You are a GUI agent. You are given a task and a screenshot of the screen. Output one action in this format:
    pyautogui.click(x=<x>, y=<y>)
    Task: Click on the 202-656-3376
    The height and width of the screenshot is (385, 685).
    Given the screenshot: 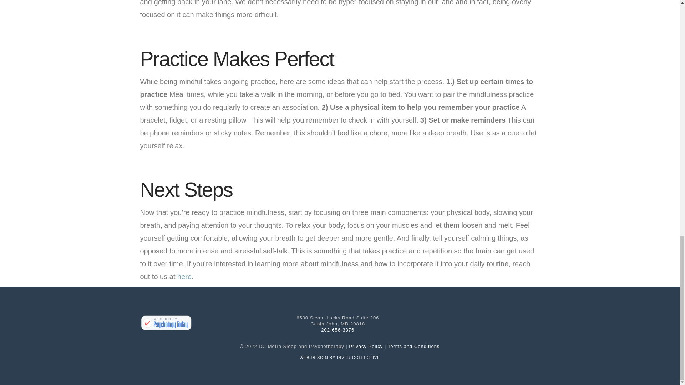 What is the action you would take?
    pyautogui.click(x=338, y=330)
    